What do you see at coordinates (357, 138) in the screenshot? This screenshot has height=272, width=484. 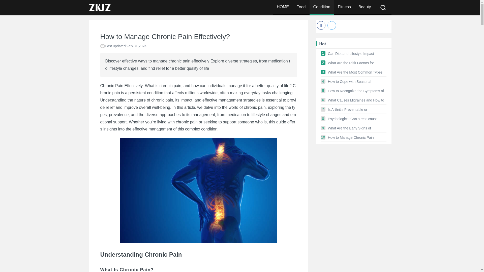 I see `How to Manage Chronic Pain Effectively?` at bounding box center [357, 138].